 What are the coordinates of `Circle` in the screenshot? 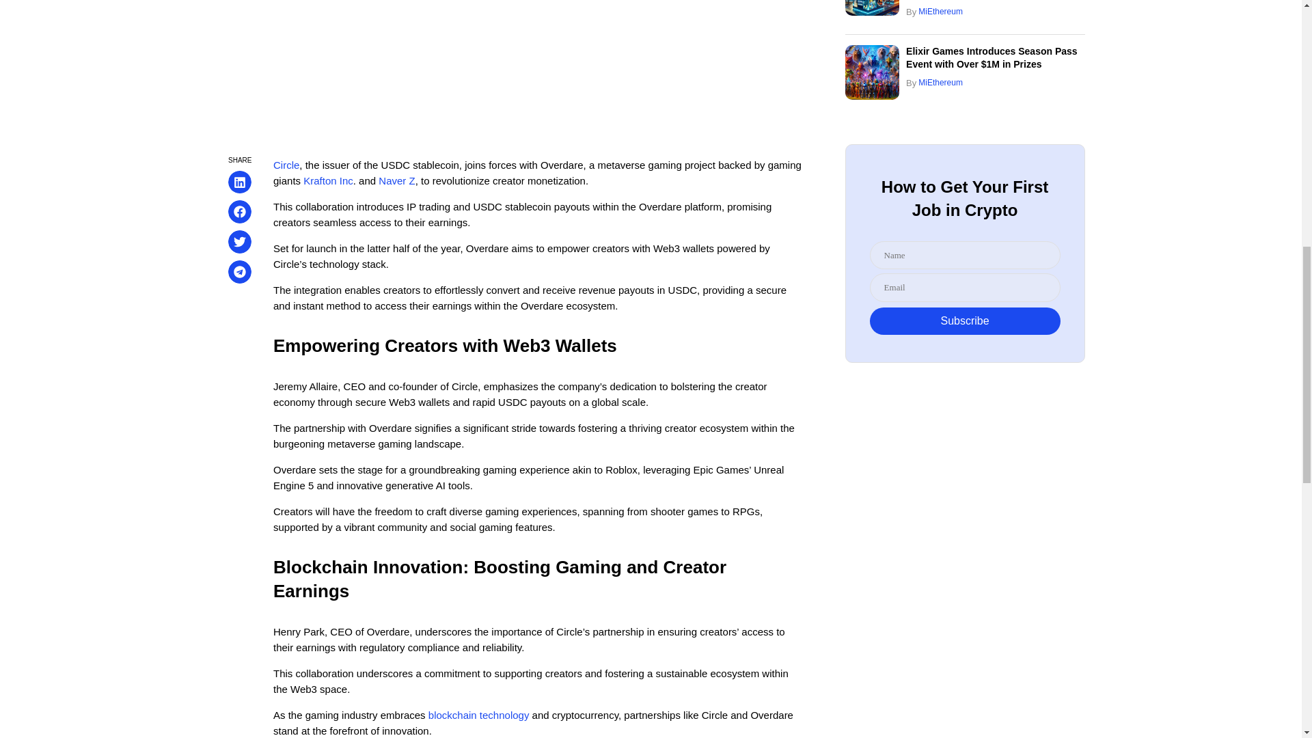 It's located at (286, 165).